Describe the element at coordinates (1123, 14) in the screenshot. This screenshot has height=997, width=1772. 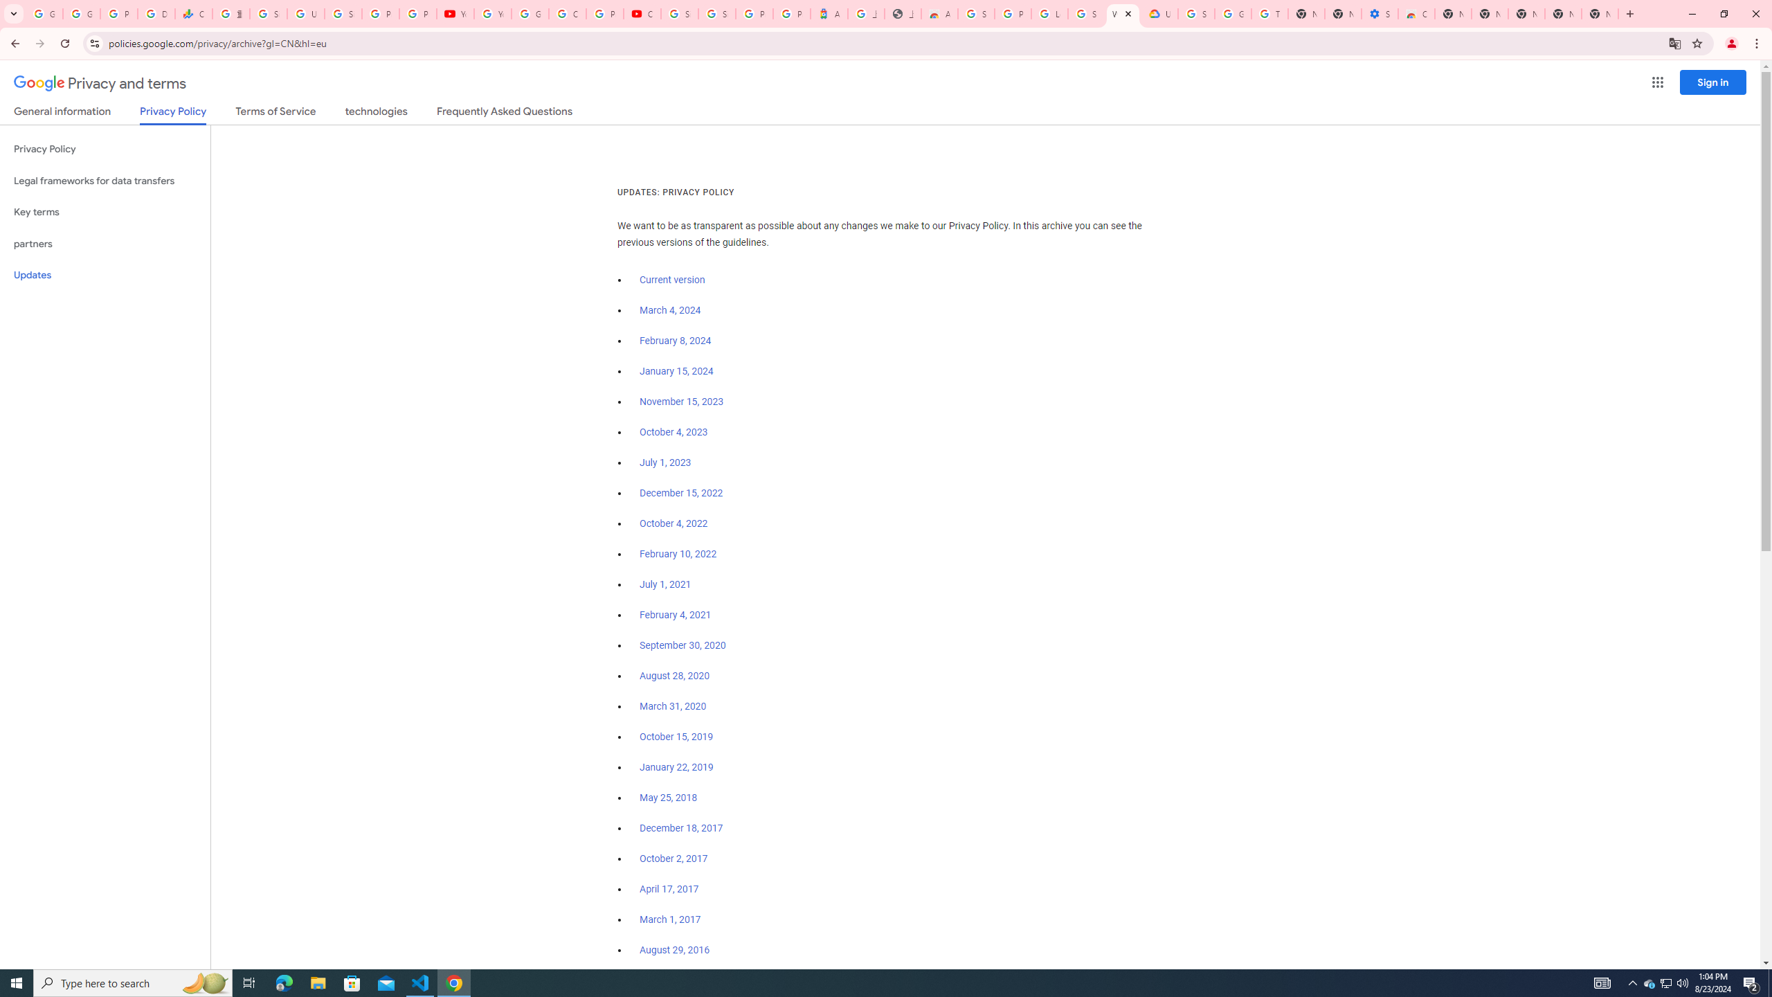
I see `Who are Google's partners? - Privacy and conditions - Google` at that location.